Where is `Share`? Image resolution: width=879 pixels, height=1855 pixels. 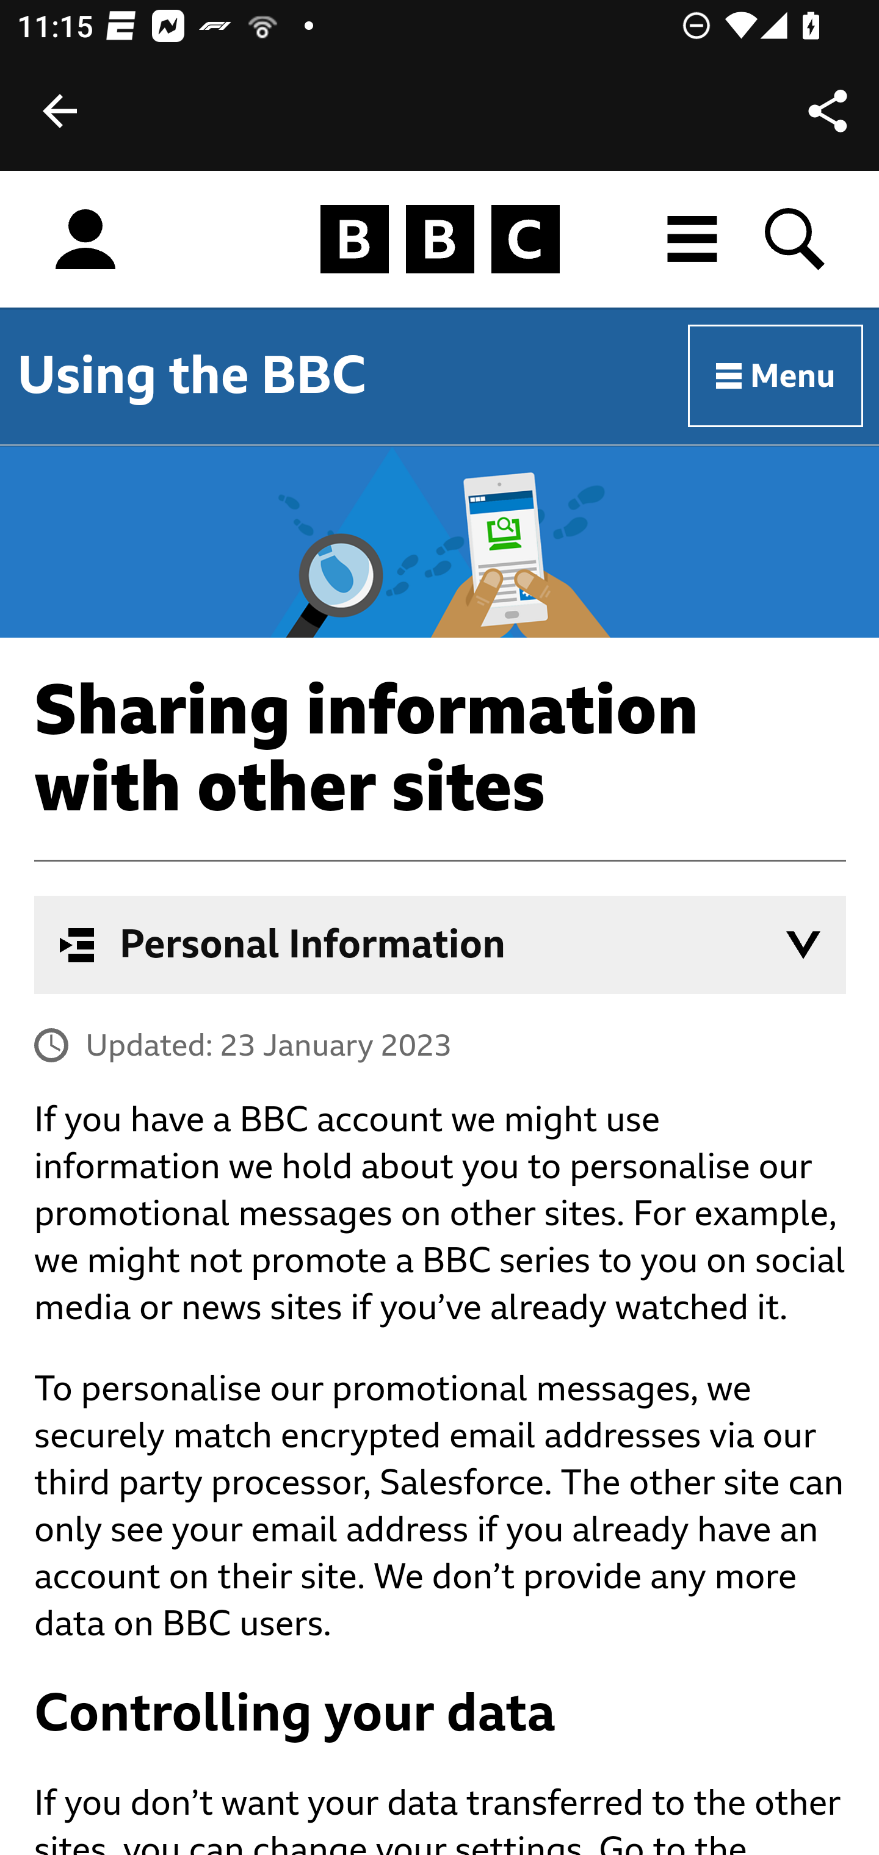
Share is located at coordinates (828, 111).